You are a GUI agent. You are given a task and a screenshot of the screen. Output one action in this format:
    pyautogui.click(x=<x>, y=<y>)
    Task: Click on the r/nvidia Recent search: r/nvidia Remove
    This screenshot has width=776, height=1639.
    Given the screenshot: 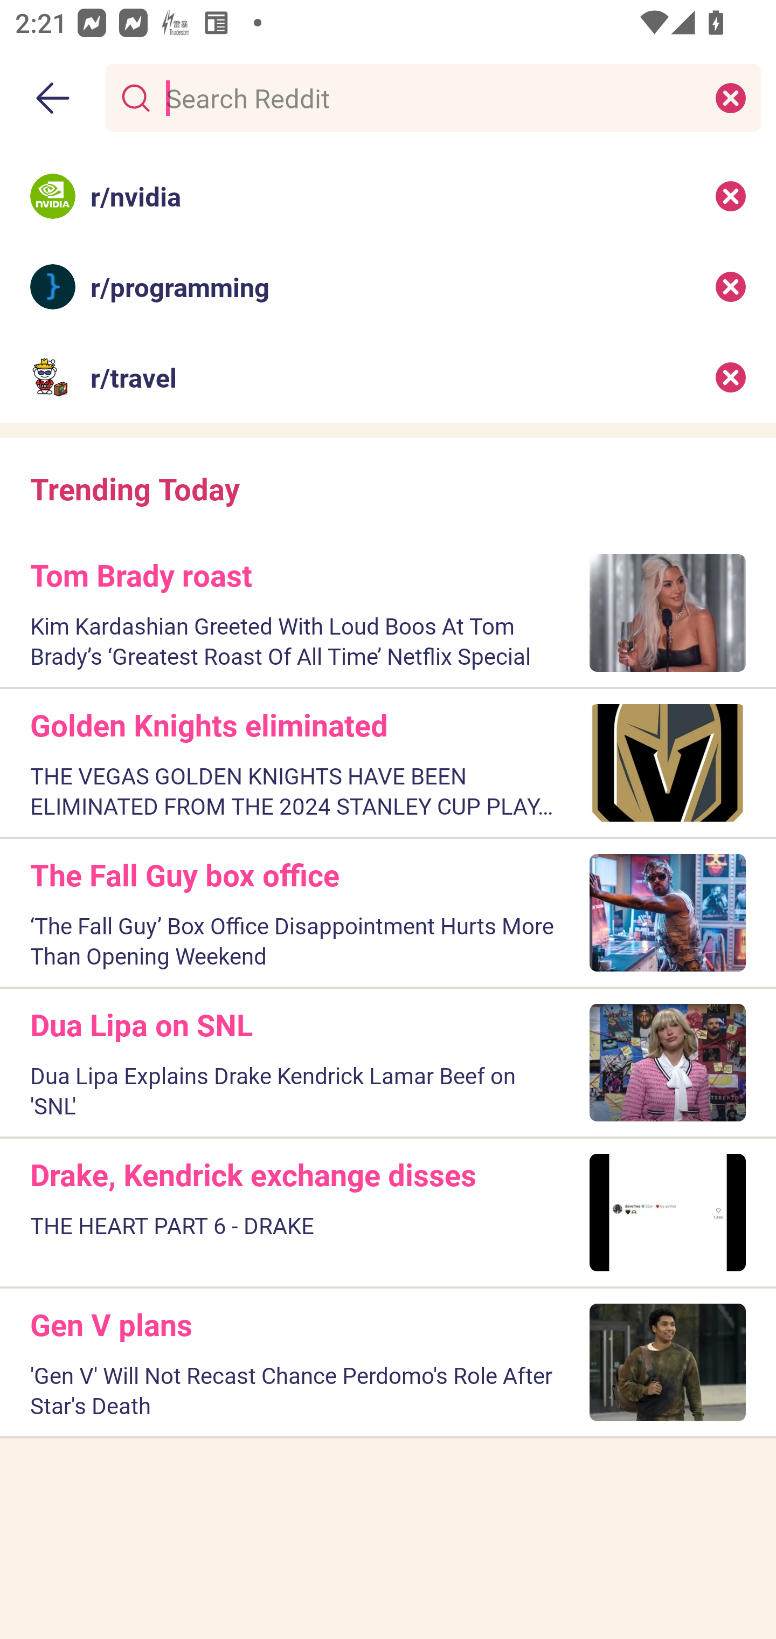 What is the action you would take?
    pyautogui.click(x=388, y=195)
    